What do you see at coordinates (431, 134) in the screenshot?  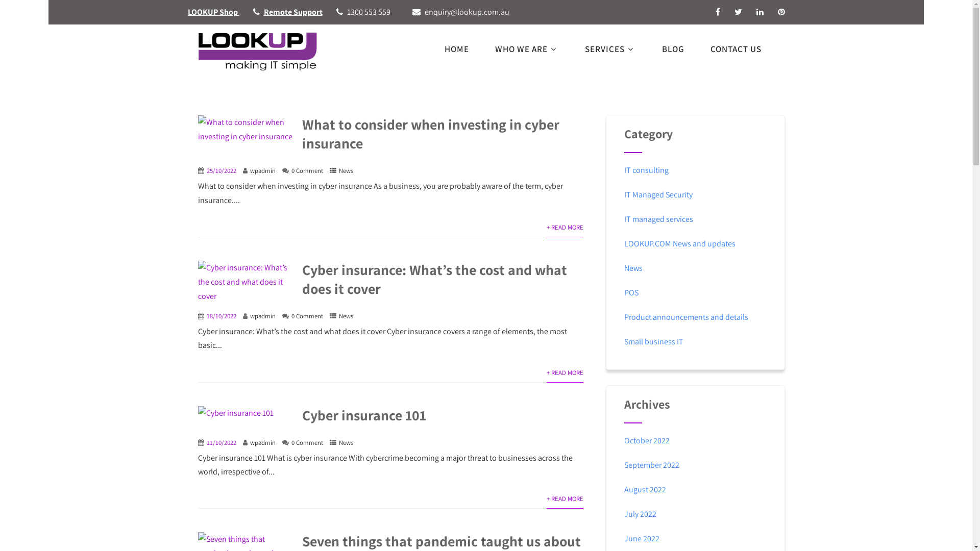 I see `What to consider when investing in cyber insurance` at bounding box center [431, 134].